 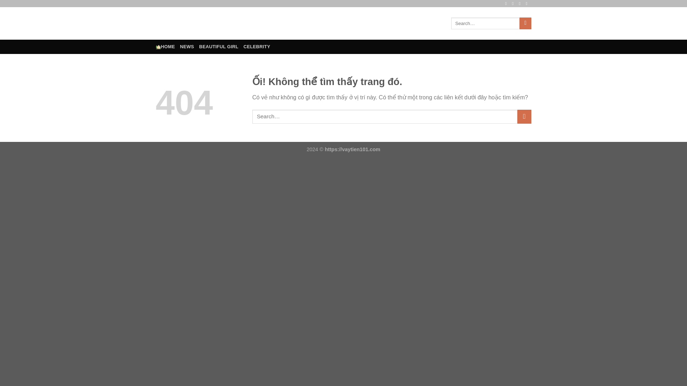 I want to click on BEAUTIFUL GIRL, so click(x=219, y=47).